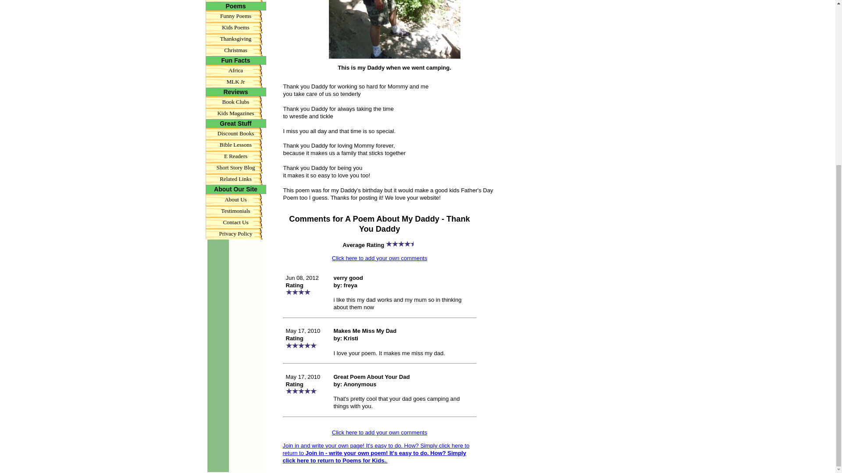 The height and width of the screenshot is (473, 842). What do you see at coordinates (235, 156) in the screenshot?
I see `E Readers` at bounding box center [235, 156].